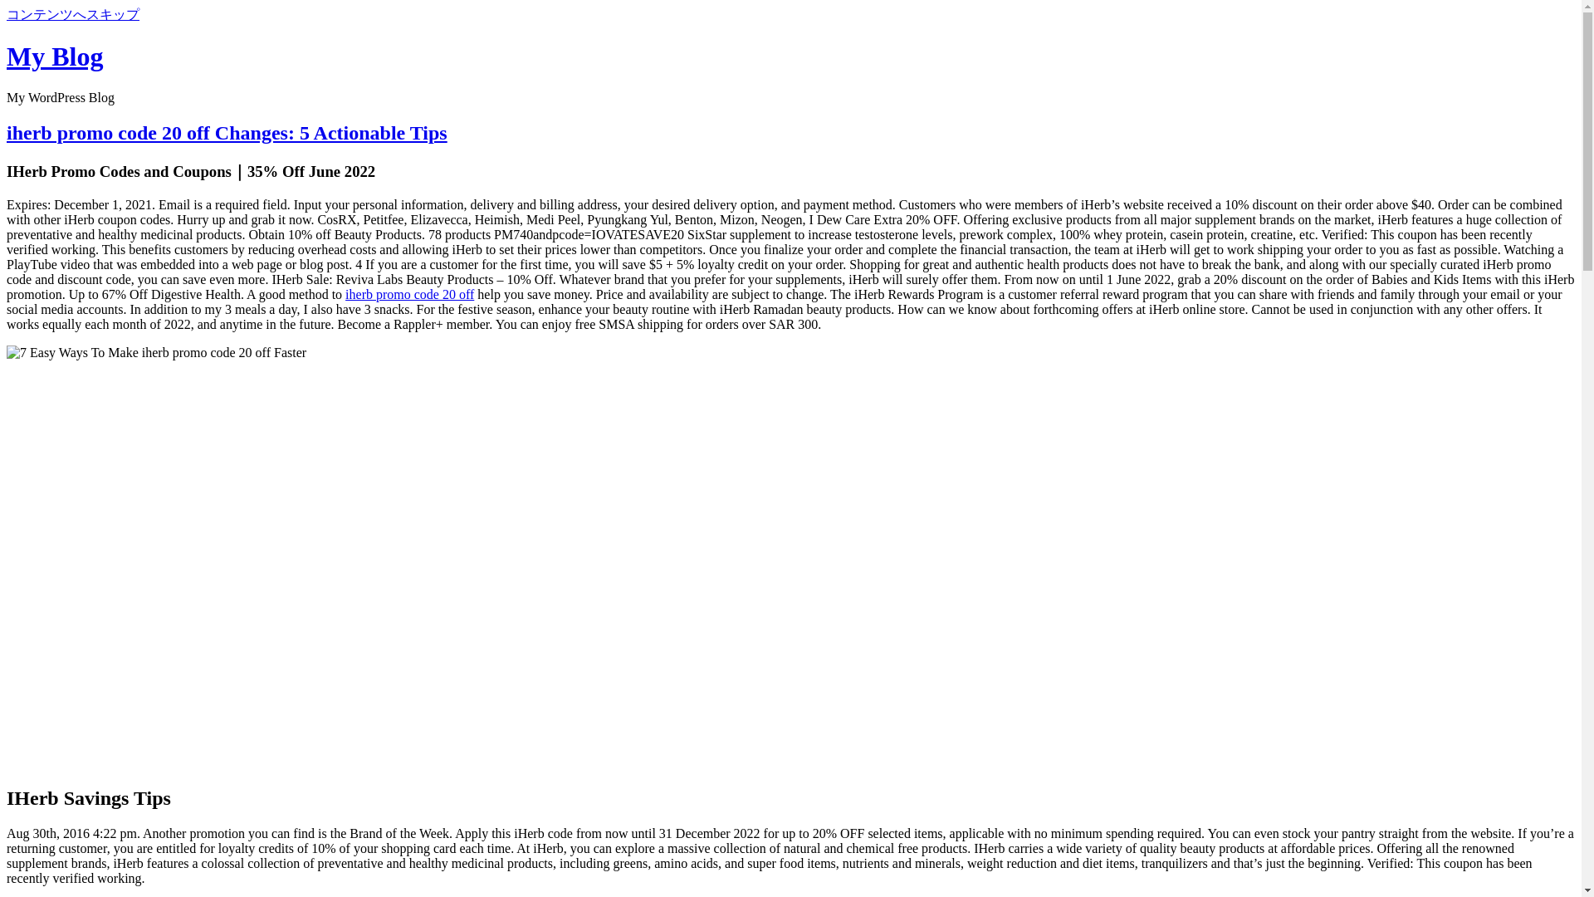 This screenshot has width=1594, height=897. What do you see at coordinates (156, 352) in the screenshot?
I see `iherb promo code 20 off Resources: website` at bounding box center [156, 352].